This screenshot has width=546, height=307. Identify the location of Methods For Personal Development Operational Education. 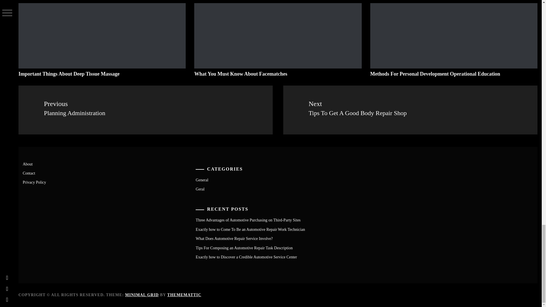
(410, 110).